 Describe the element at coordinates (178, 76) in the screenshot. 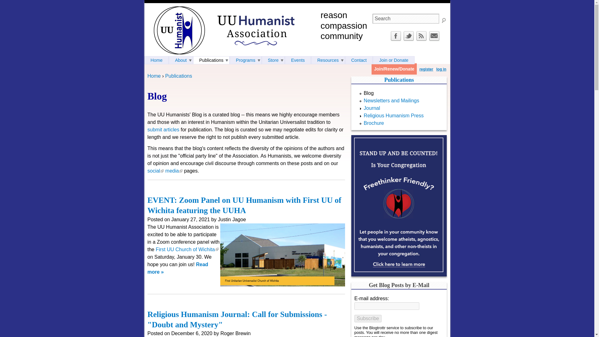

I see `Publications` at that location.